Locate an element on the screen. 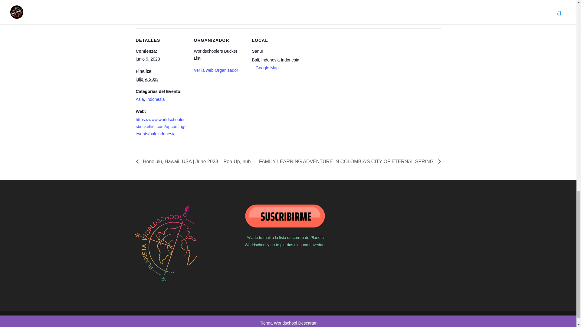 The width and height of the screenshot is (581, 327). 2023-07-09 is located at coordinates (147, 79).